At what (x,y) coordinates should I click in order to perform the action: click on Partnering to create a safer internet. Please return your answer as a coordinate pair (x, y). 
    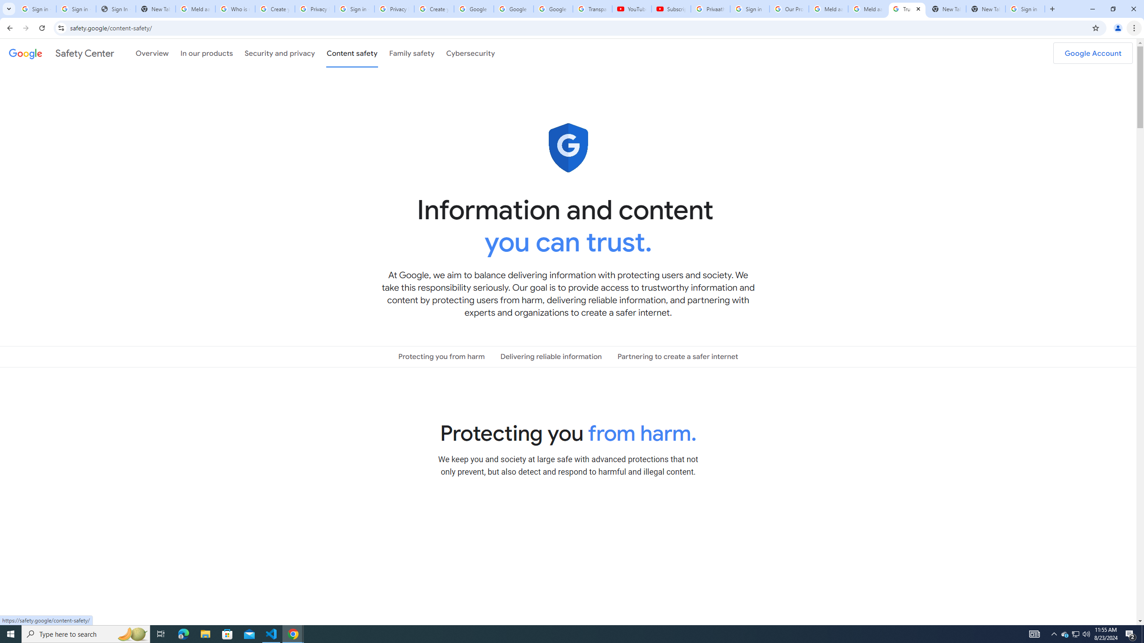
    Looking at the image, I should click on (677, 356).